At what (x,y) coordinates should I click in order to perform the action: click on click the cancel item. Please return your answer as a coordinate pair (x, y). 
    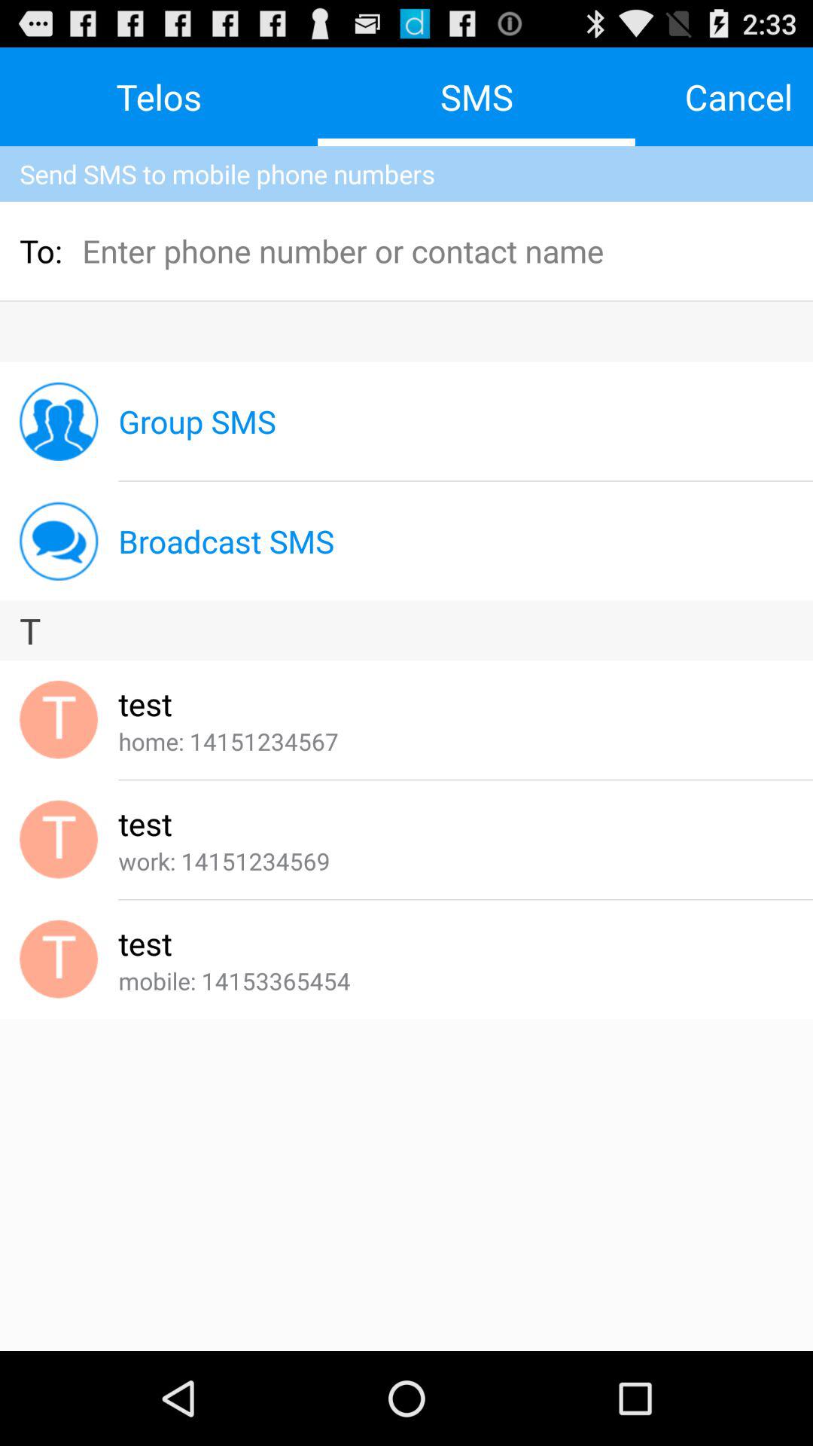
    Looking at the image, I should click on (738, 96).